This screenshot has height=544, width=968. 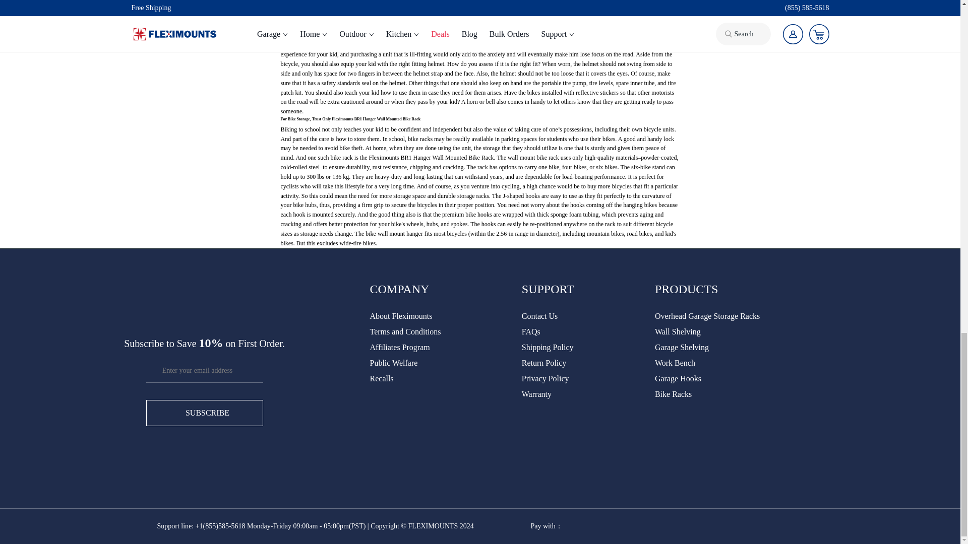 What do you see at coordinates (205, 412) in the screenshot?
I see `SUBSCRIBE` at bounding box center [205, 412].